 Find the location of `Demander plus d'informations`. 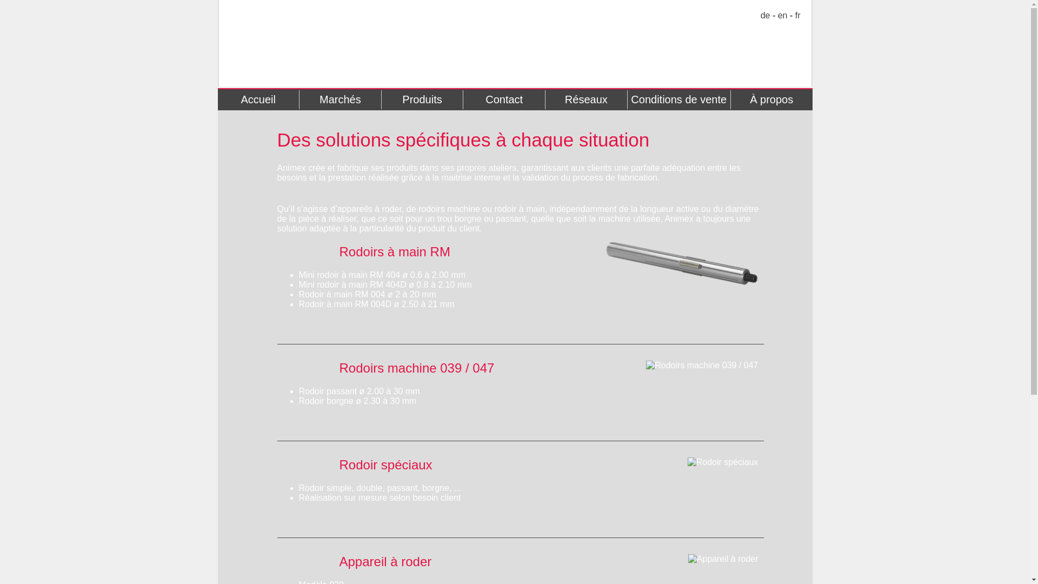

Demander plus d'informations is located at coordinates (345, 516).